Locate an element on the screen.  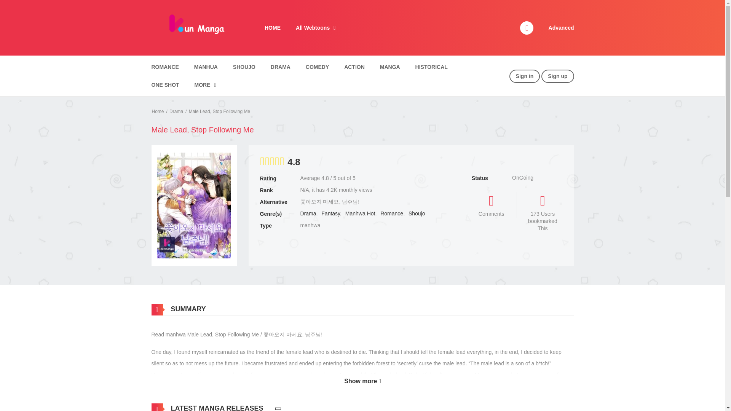
COMEDY is located at coordinates (317, 67).